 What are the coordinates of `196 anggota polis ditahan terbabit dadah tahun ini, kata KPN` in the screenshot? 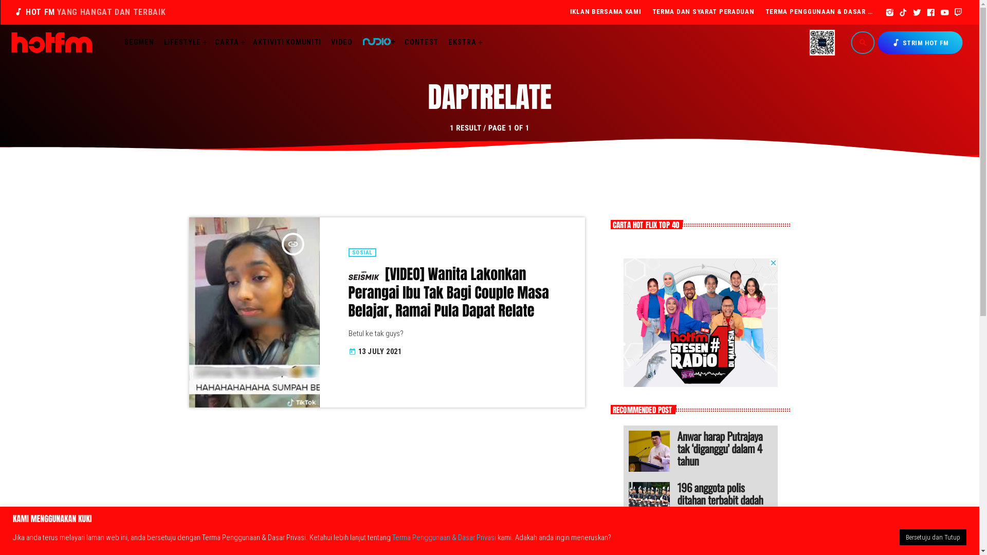 It's located at (649, 503).